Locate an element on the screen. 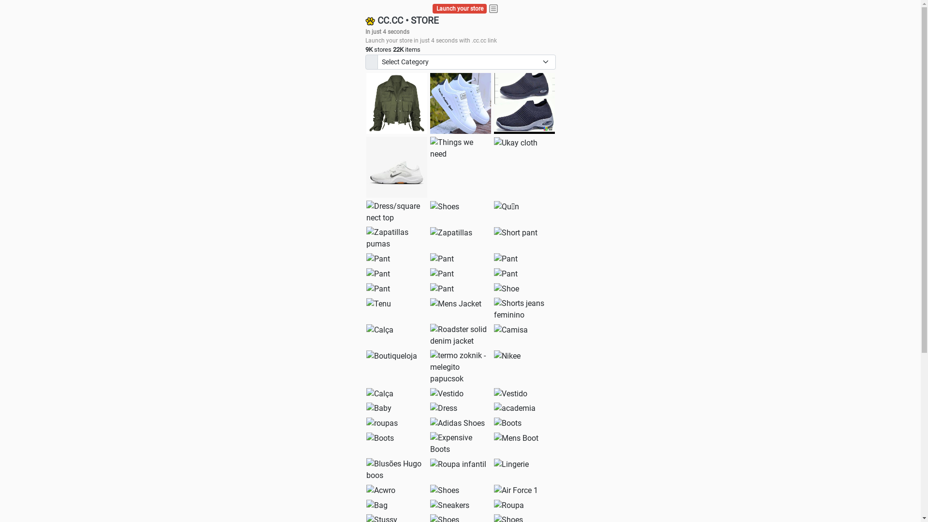  Sneakers is located at coordinates (449, 506).